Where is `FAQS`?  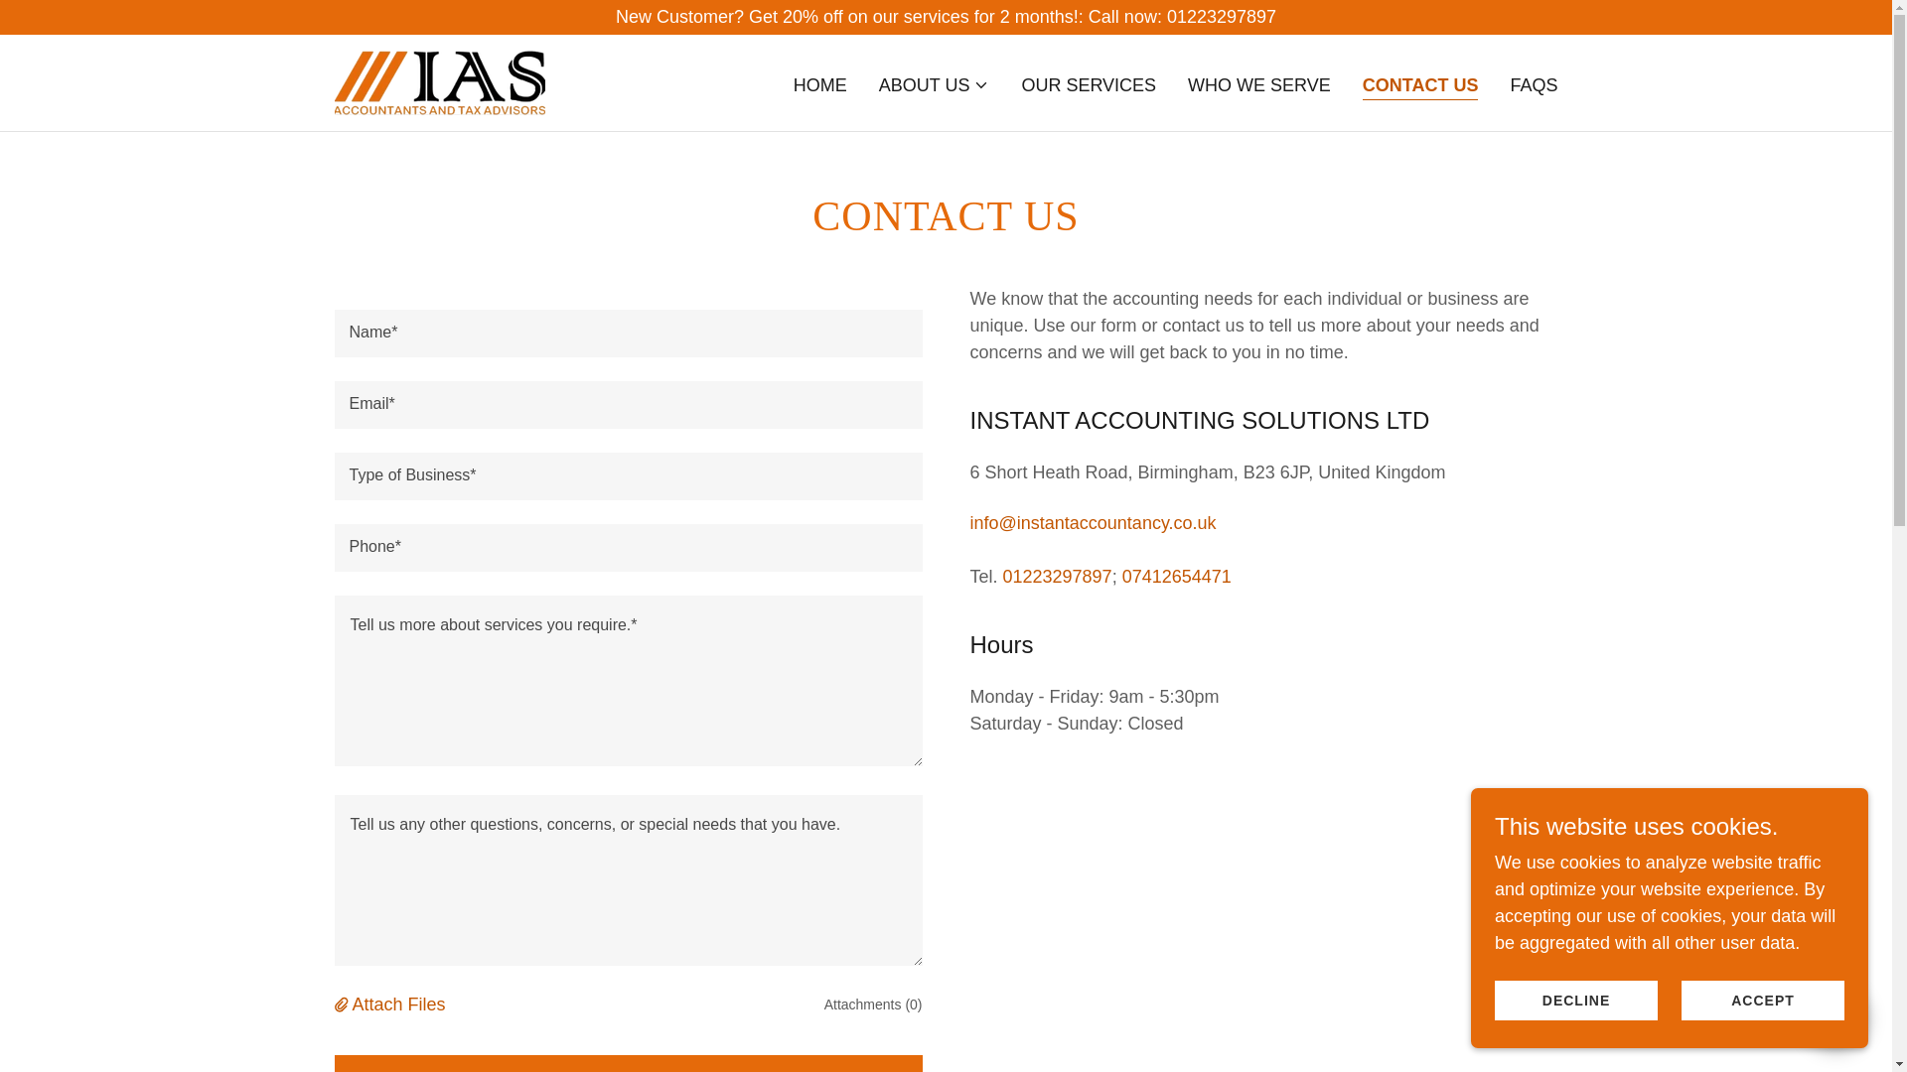 FAQS is located at coordinates (1534, 85).